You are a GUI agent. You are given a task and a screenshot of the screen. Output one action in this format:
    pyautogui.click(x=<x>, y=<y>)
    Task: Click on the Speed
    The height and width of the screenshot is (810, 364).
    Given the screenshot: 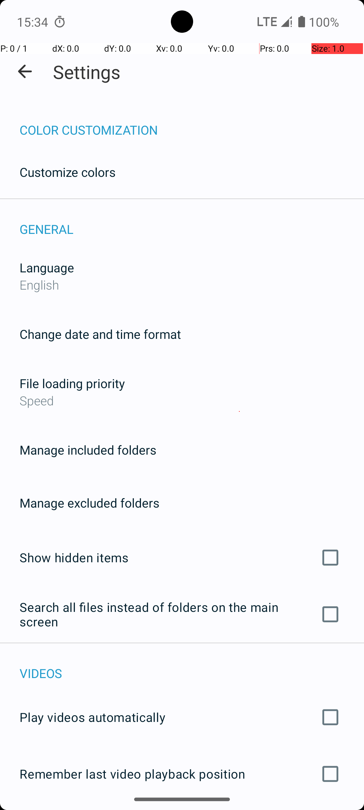 What is the action you would take?
    pyautogui.click(x=182, y=400)
    